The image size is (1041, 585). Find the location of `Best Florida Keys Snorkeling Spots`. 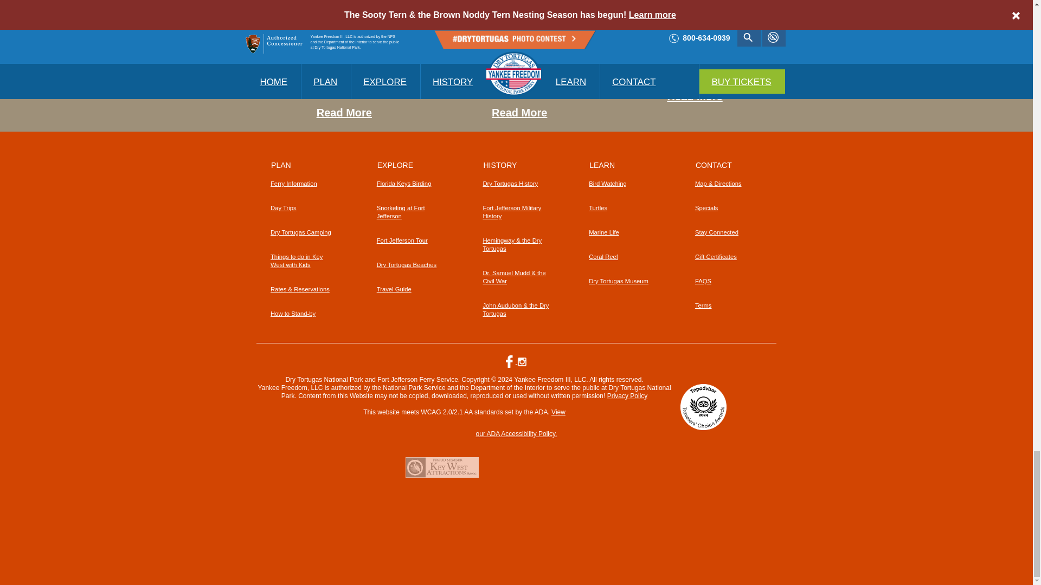

Best Florida Keys Snorkeling Spots is located at coordinates (344, 83).